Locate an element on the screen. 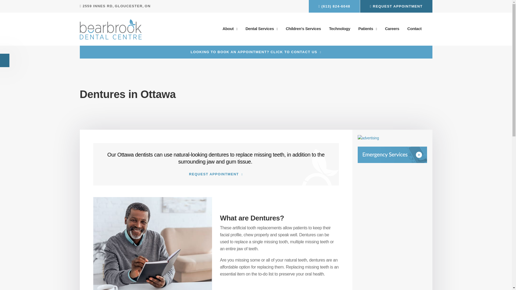  Patients is located at coordinates (368, 29).